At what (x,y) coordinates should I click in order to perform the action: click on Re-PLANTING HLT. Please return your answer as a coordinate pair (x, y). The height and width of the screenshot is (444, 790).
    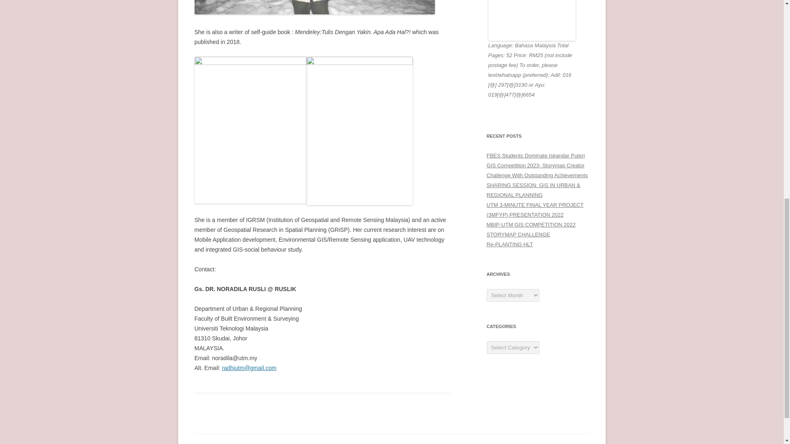
    Looking at the image, I should click on (509, 244).